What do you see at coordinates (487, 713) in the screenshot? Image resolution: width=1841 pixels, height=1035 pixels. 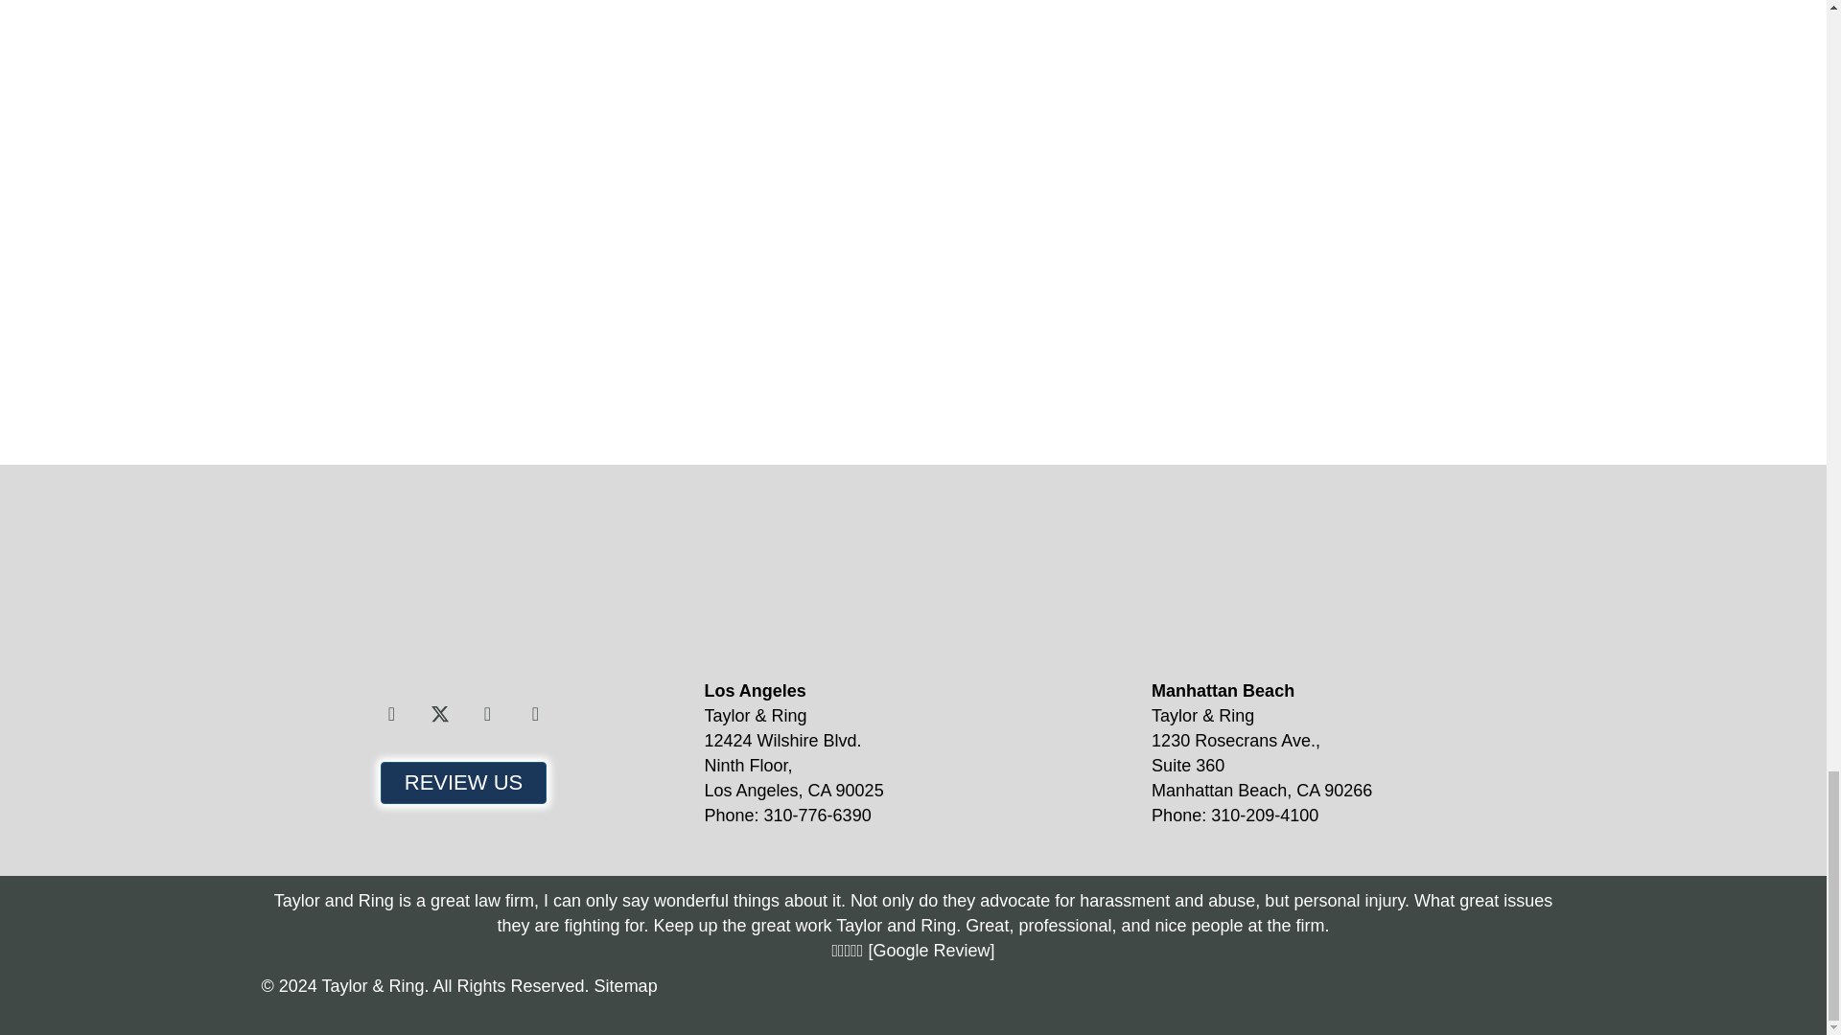 I see `Instagram` at bounding box center [487, 713].